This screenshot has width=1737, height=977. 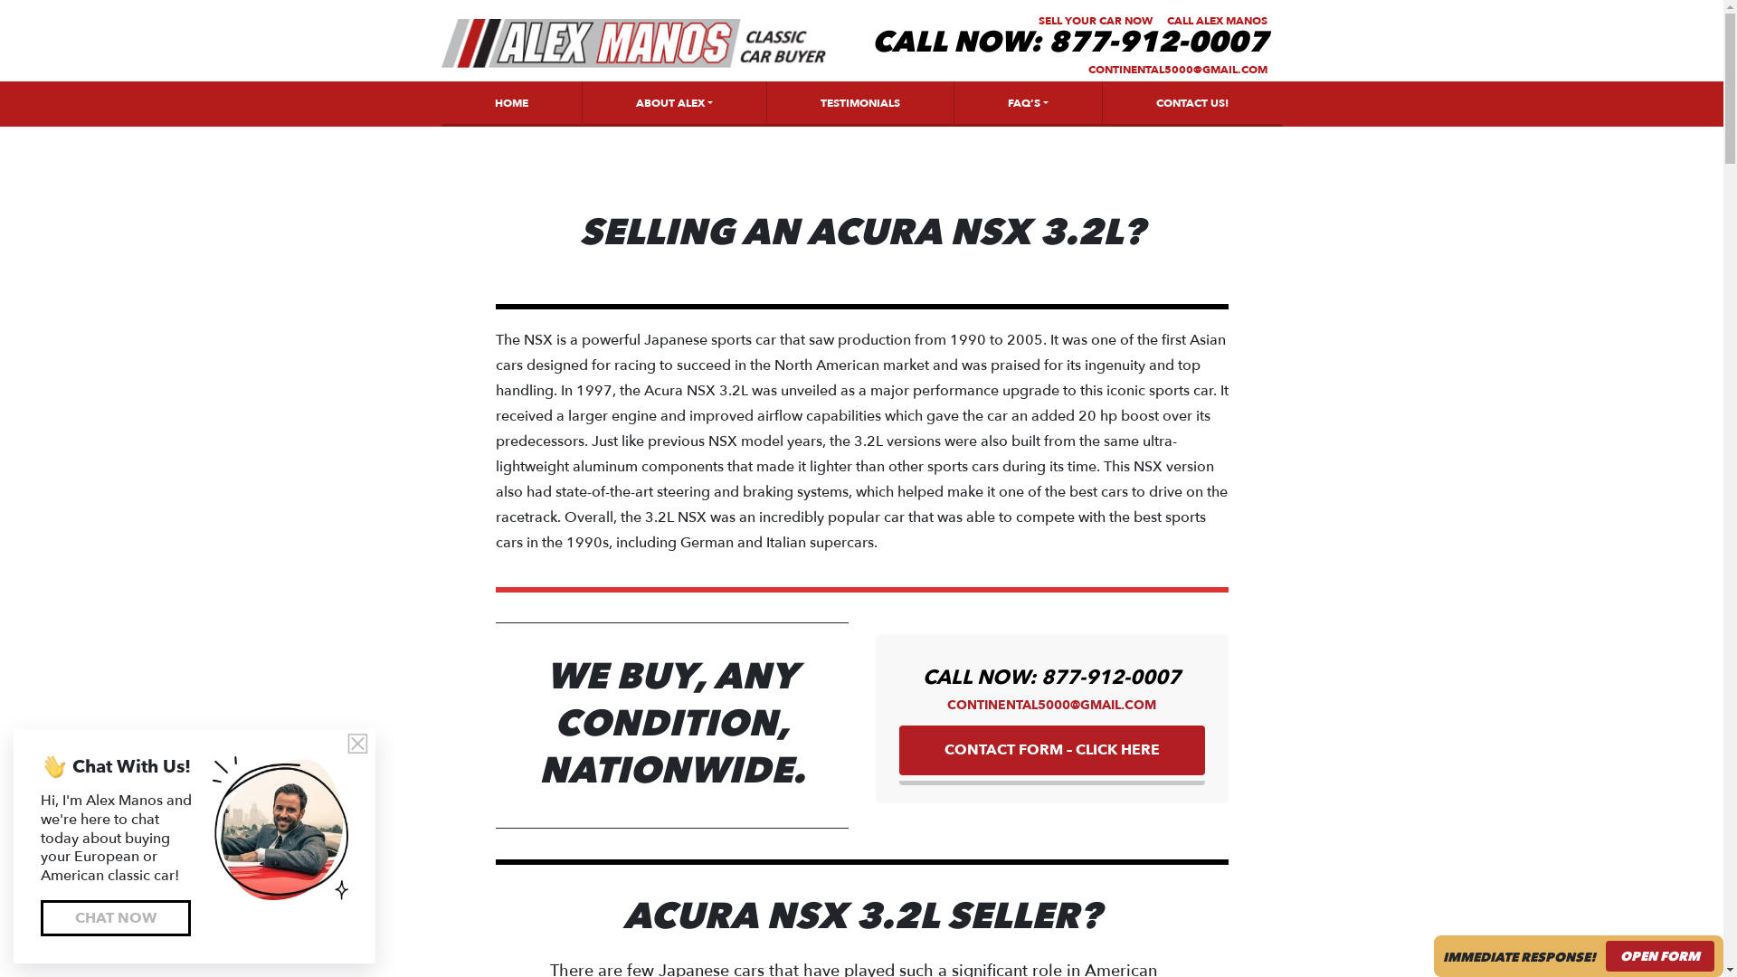 I want to click on CALL NOW: 877-912-0007, so click(x=1051, y=677).